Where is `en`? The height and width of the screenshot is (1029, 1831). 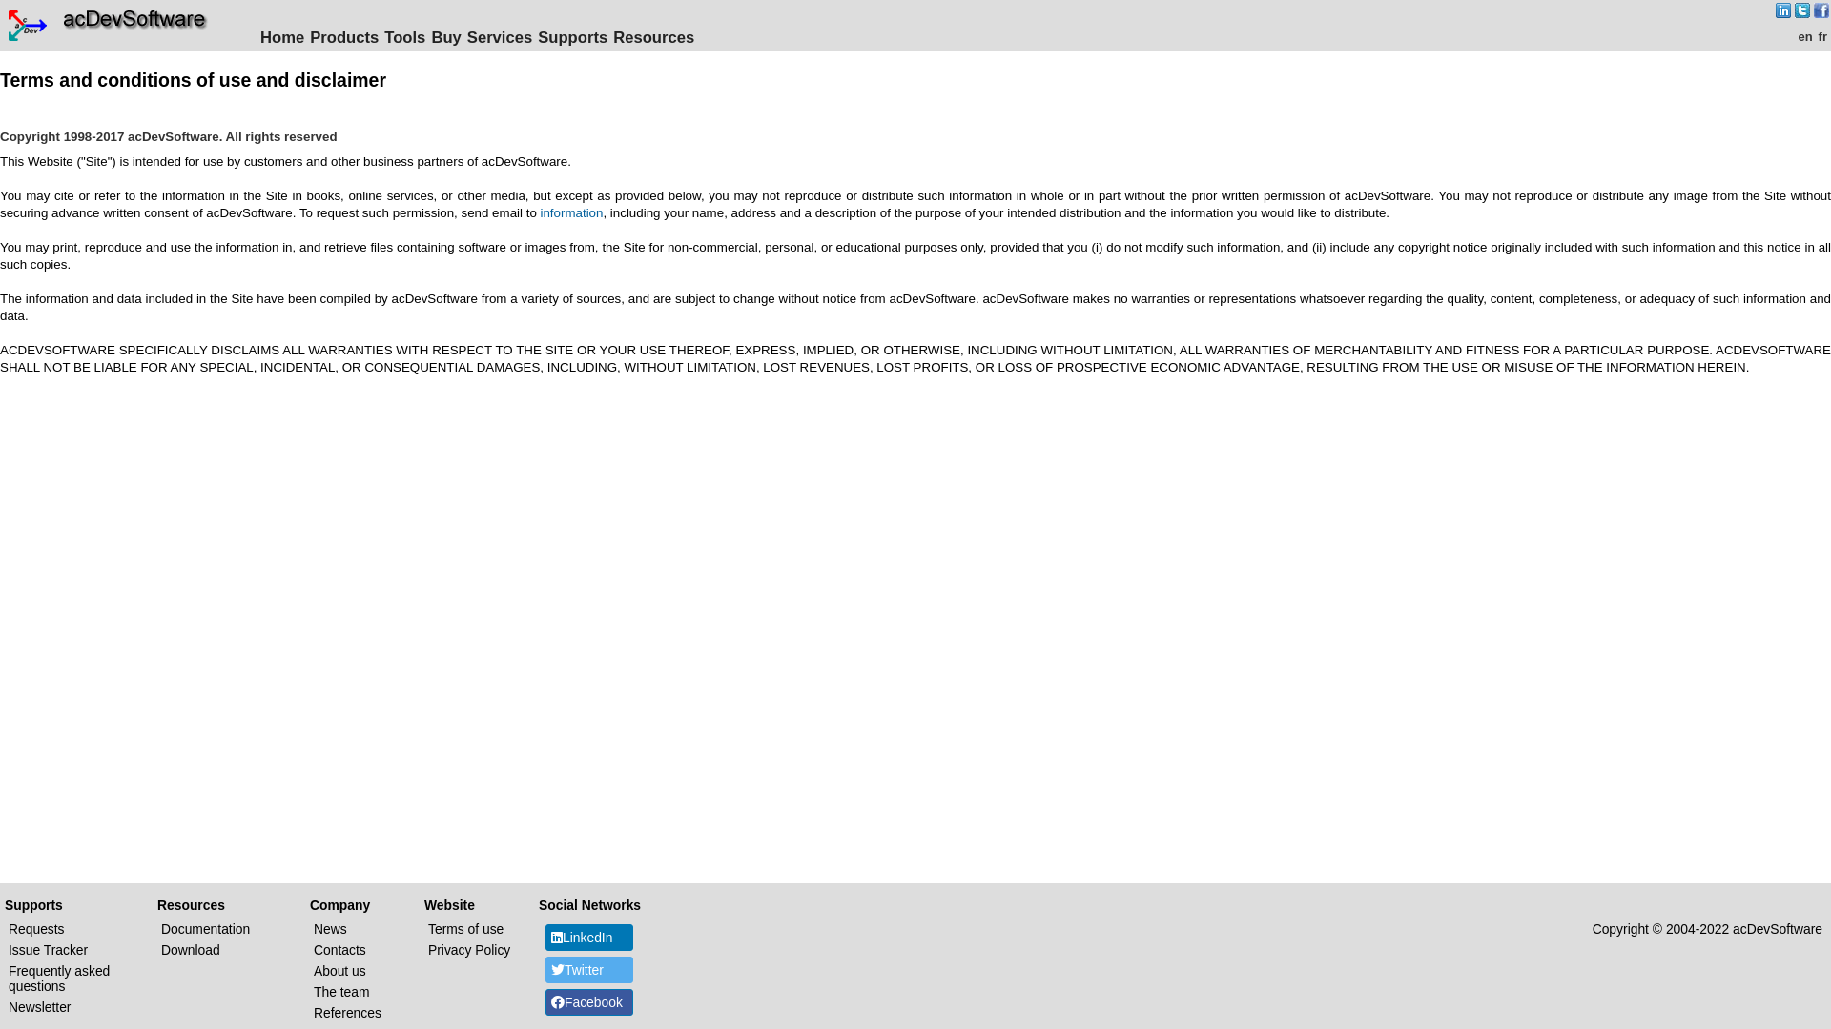
en is located at coordinates (1804, 36).